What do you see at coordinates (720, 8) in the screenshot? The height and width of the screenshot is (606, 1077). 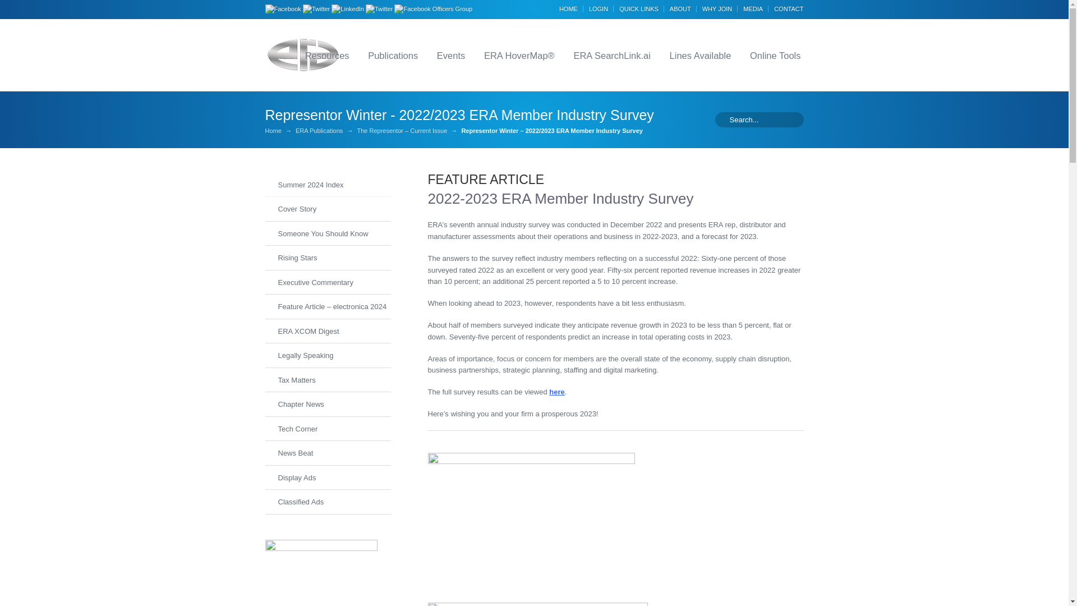 I see `WHY JOIN` at bounding box center [720, 8].